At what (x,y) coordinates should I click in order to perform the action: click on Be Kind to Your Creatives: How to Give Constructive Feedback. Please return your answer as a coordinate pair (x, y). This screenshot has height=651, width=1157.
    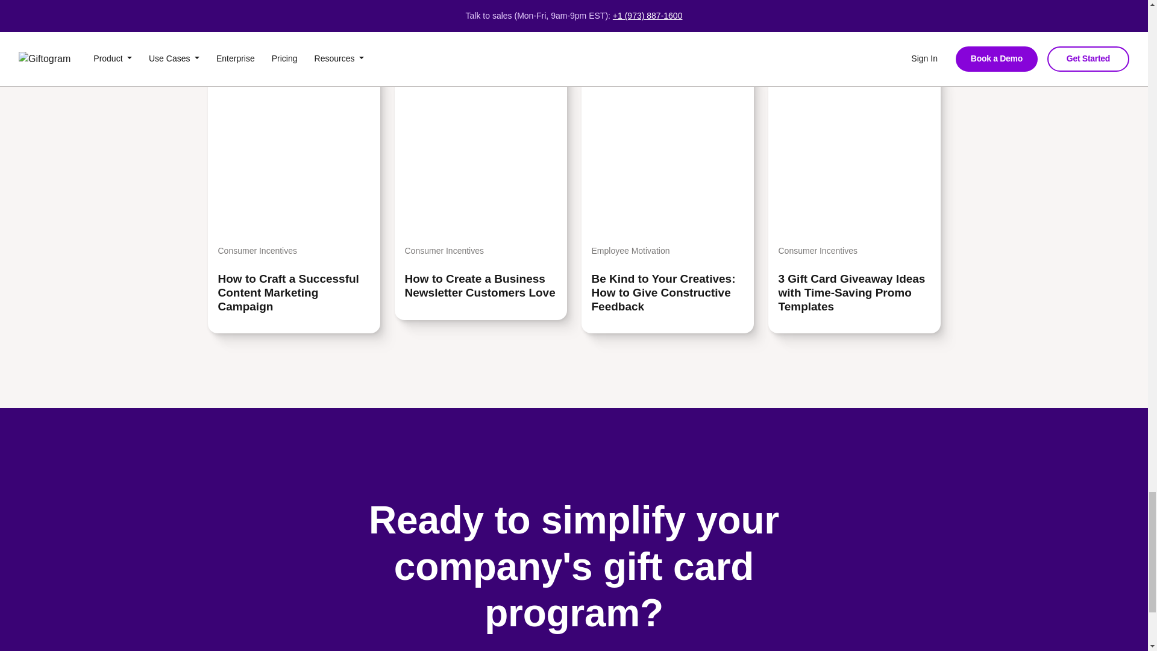
    Looking at the image, I should click on (668, 293).